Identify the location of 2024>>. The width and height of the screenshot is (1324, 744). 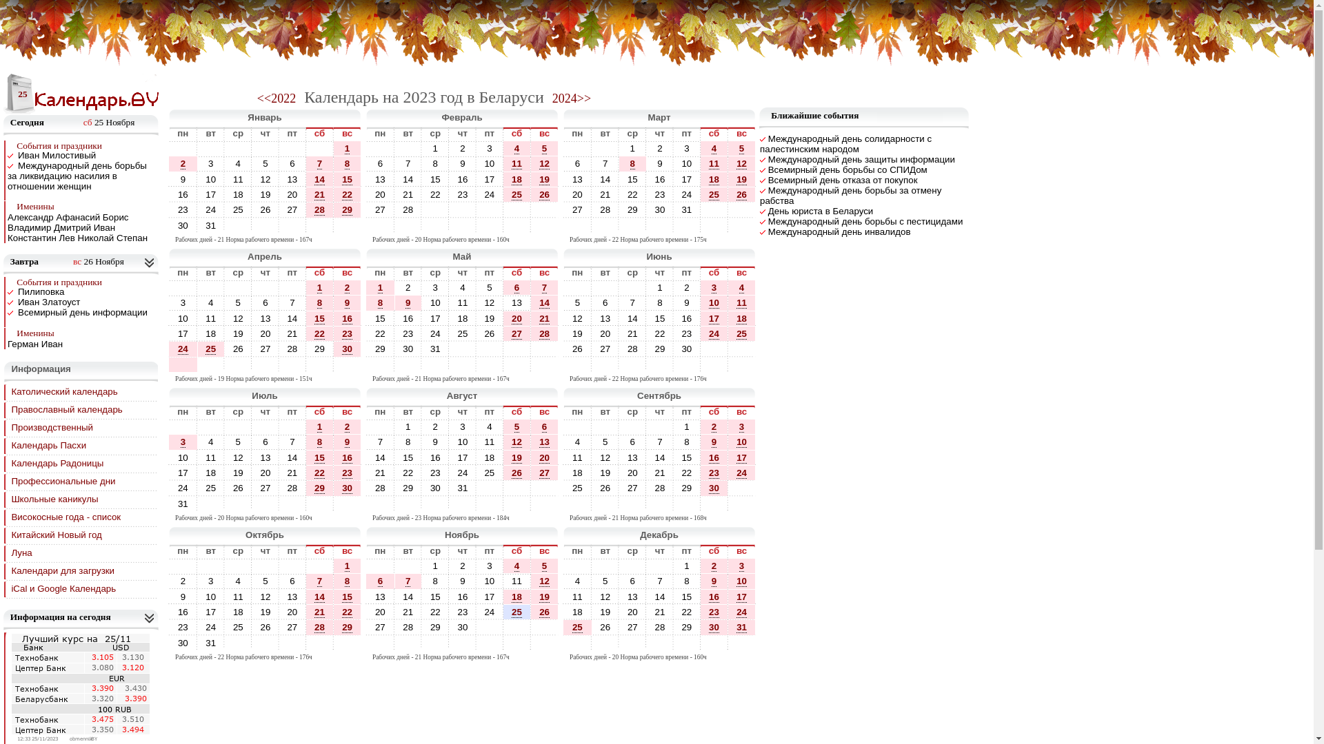
(572, 99).